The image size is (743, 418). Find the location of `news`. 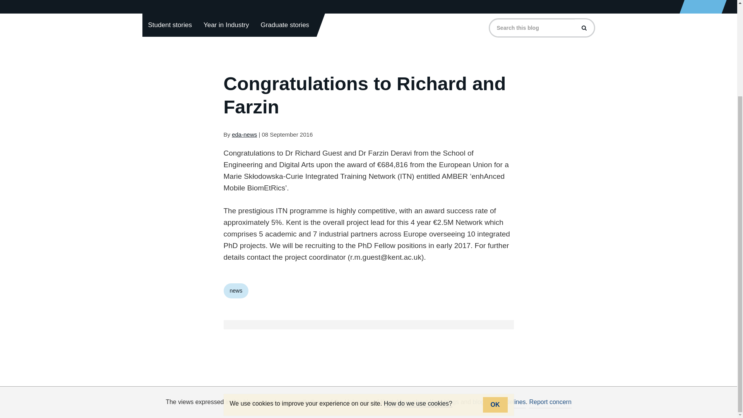

news is located at coordinates (236, 291).